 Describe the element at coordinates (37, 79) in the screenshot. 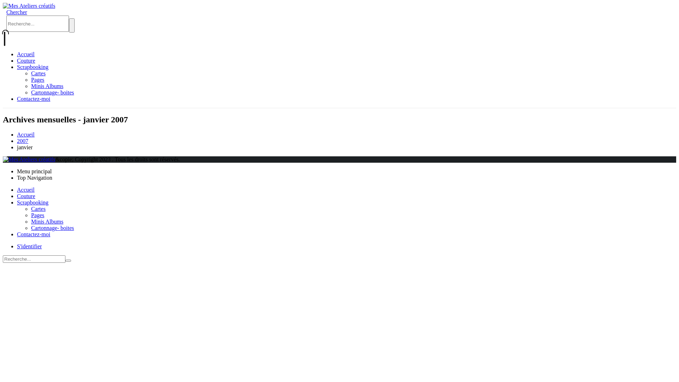

I see `Pages` at that location.